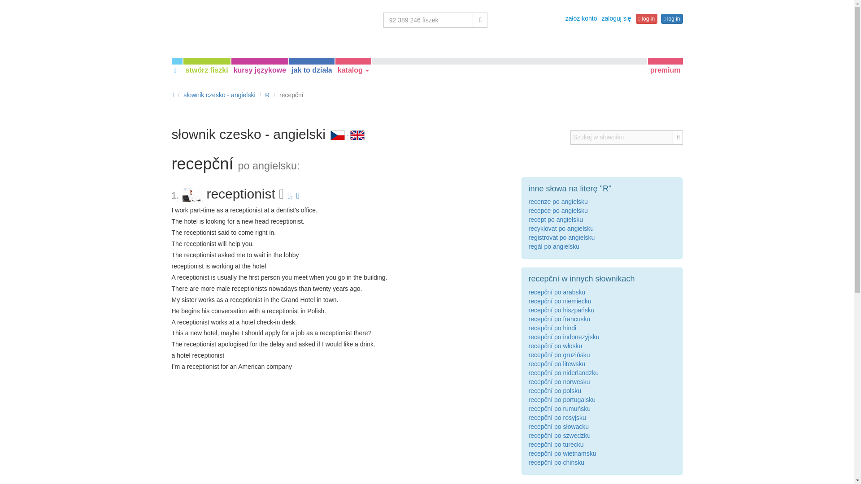 Image resolution: width=861 pixels, height=484 pixels. Describe the element at coordinates (647, 19) in the screenshot. I see `log in` at that location.